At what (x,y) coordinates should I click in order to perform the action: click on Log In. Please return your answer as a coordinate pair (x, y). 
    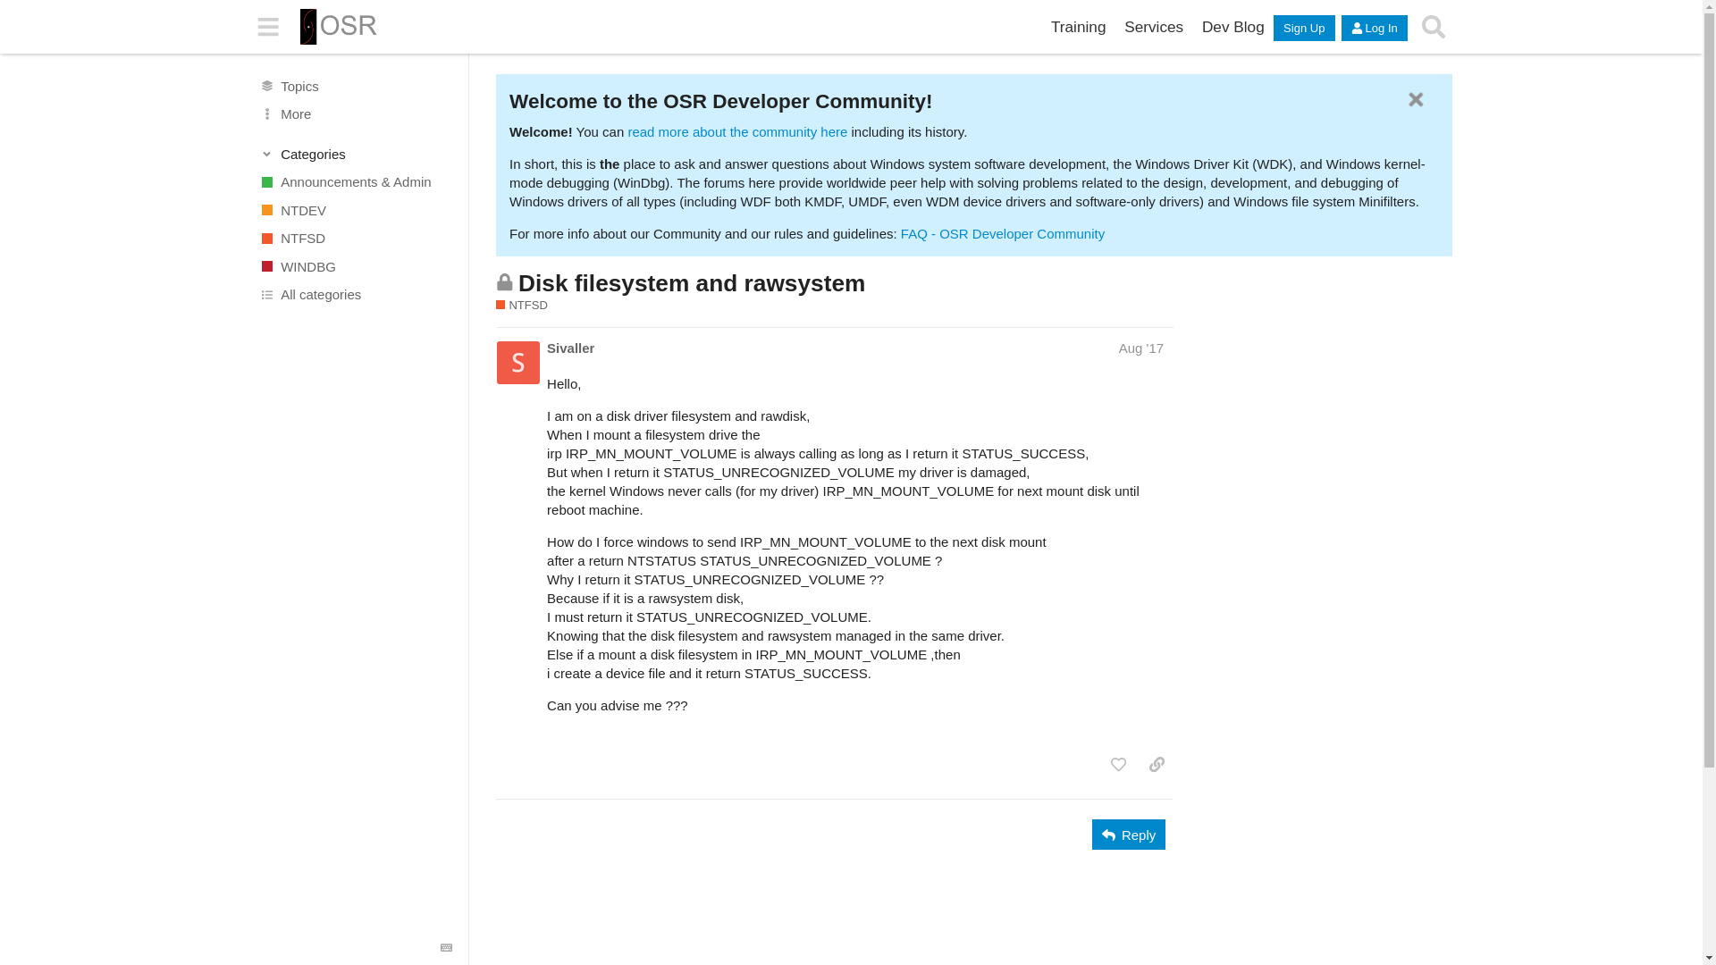
    Looking at the image, I should click on (1375, 29).